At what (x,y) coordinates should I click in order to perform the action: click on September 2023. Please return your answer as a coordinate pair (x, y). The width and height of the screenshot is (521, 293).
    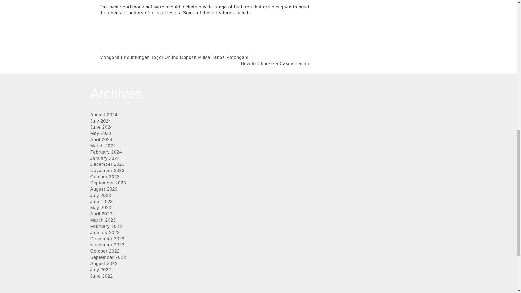
    Looking at the image, I should click on (108, 183).